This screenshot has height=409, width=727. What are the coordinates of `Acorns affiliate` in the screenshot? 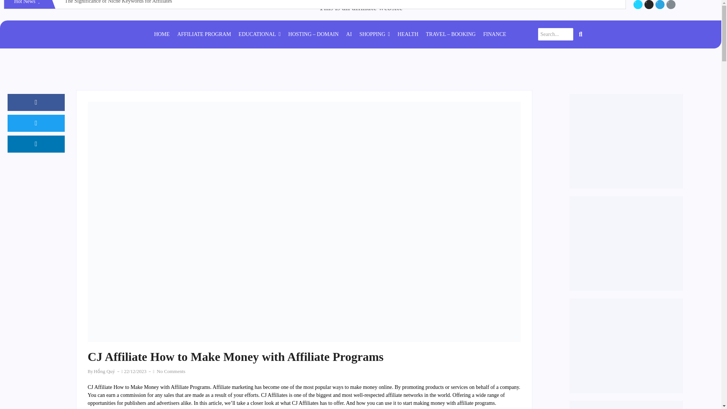 It's located at (626, 345).